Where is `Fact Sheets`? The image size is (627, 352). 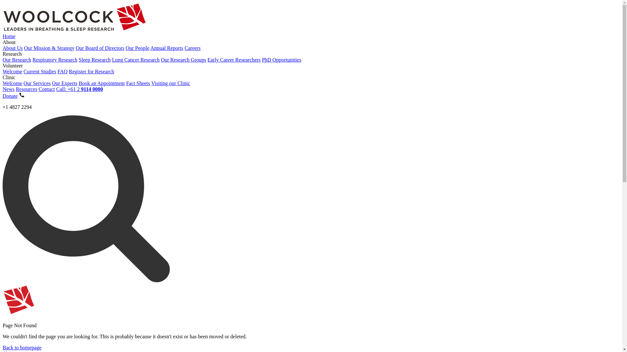 Fact Sheets is located at coordinates (138, 83).